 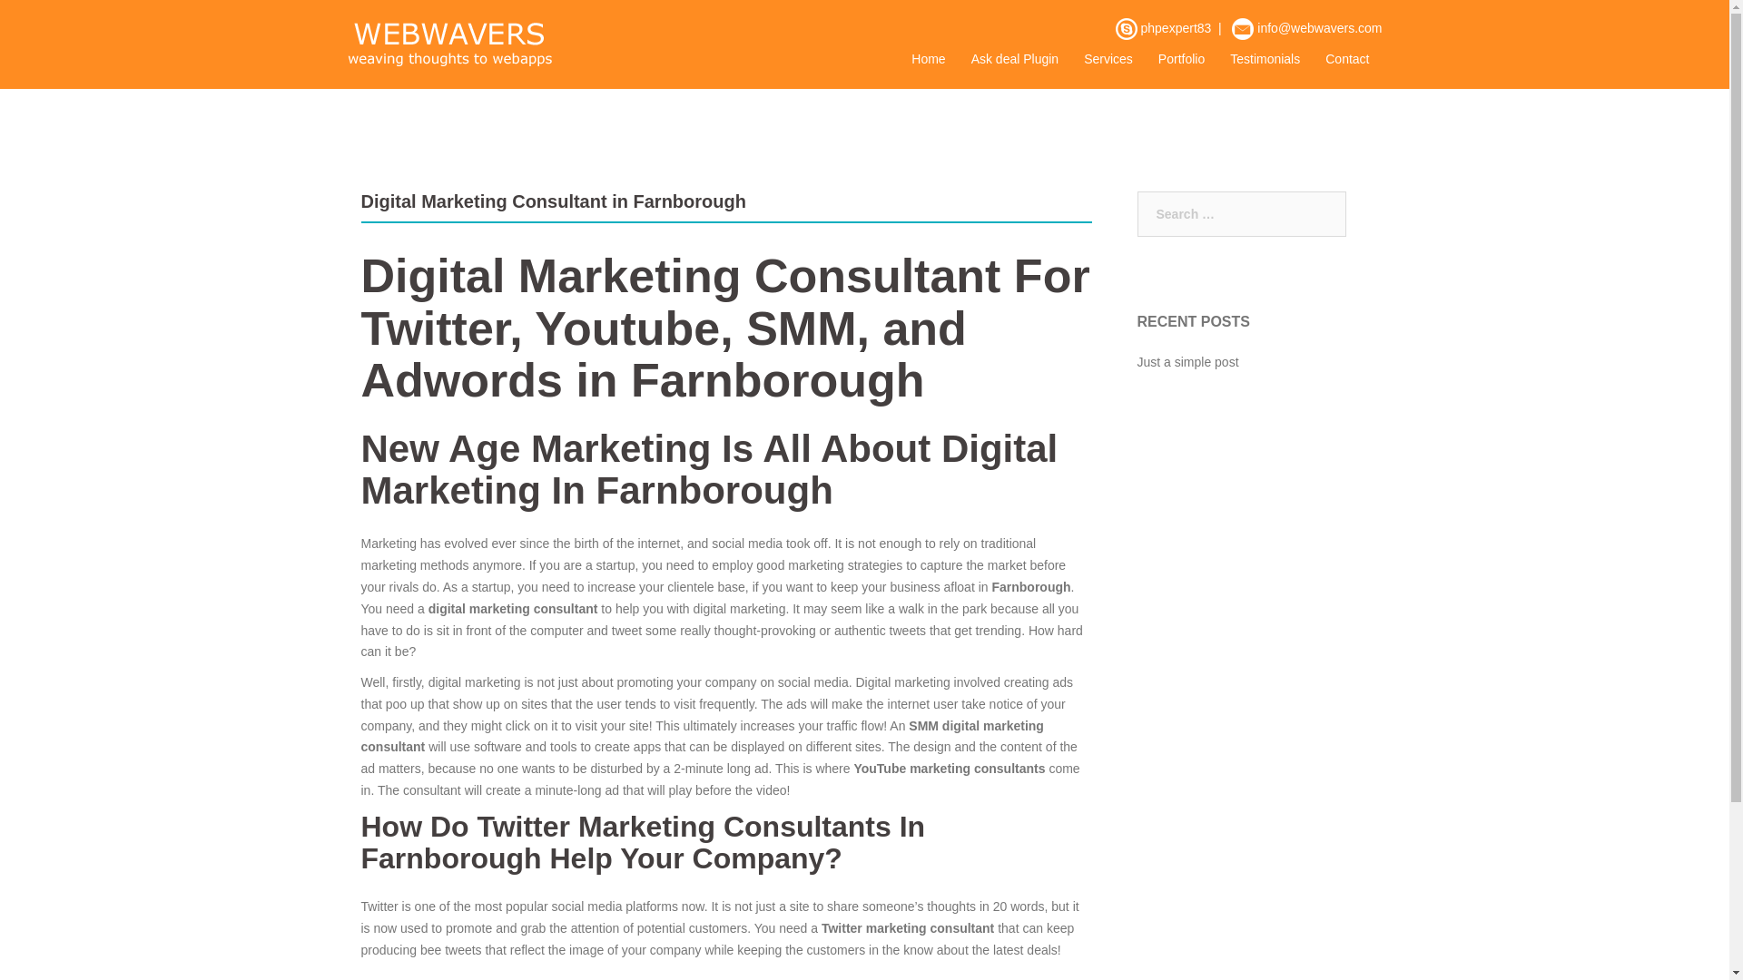 I want to click on Services, so click(x=1108, y=60).